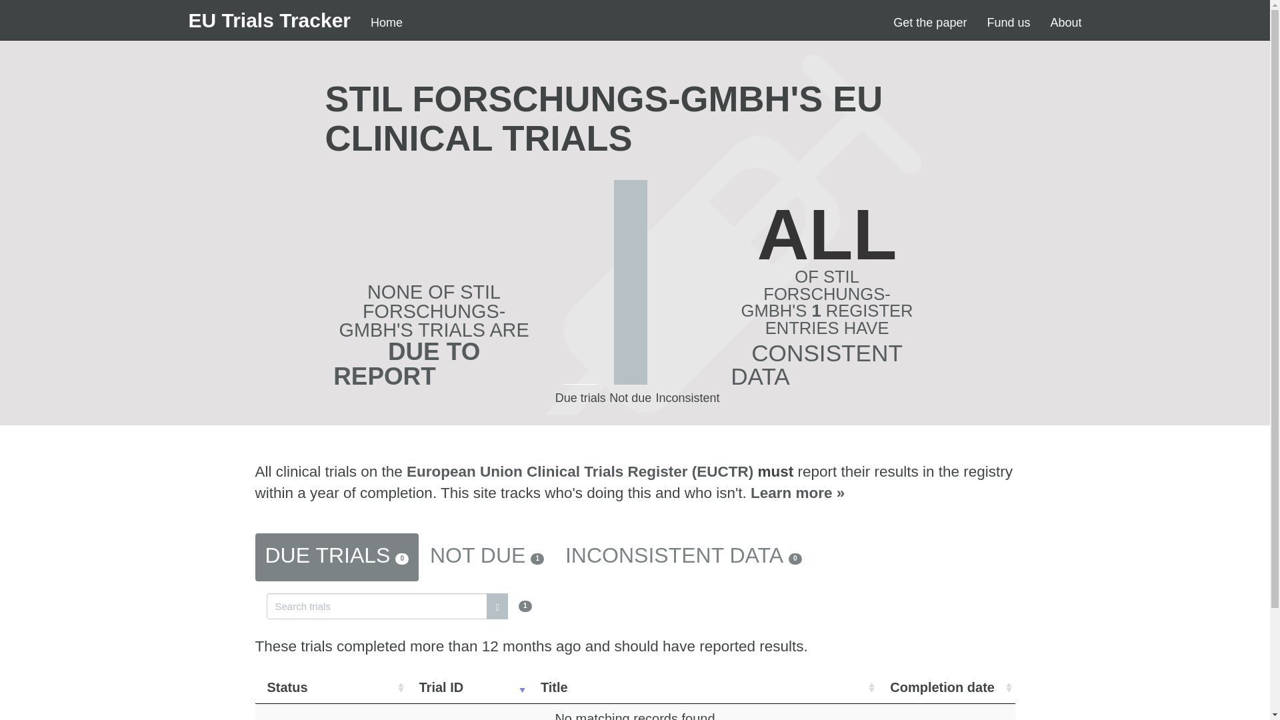 The image size is (1280, 720). I want to click on Fund us, so click(1008, 23).